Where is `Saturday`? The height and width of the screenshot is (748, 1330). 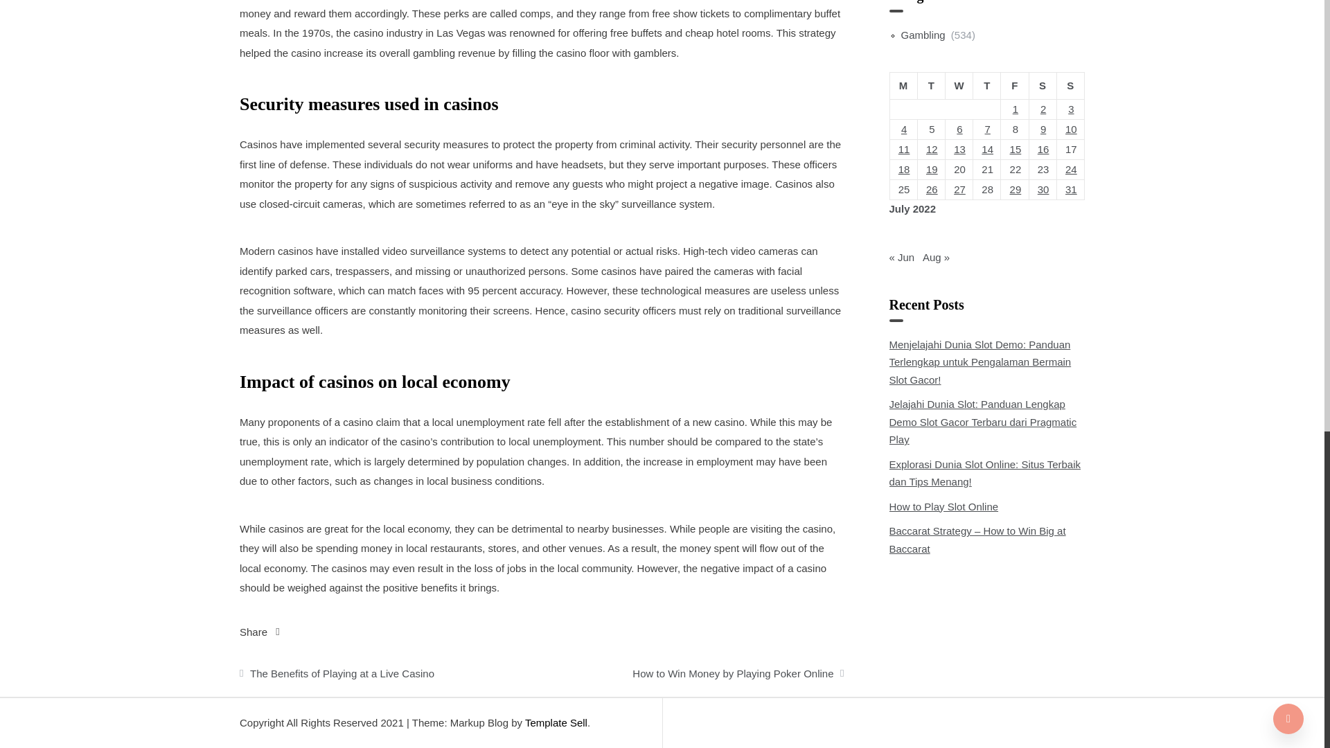
Saturday is located at coordinates (1042, 84).